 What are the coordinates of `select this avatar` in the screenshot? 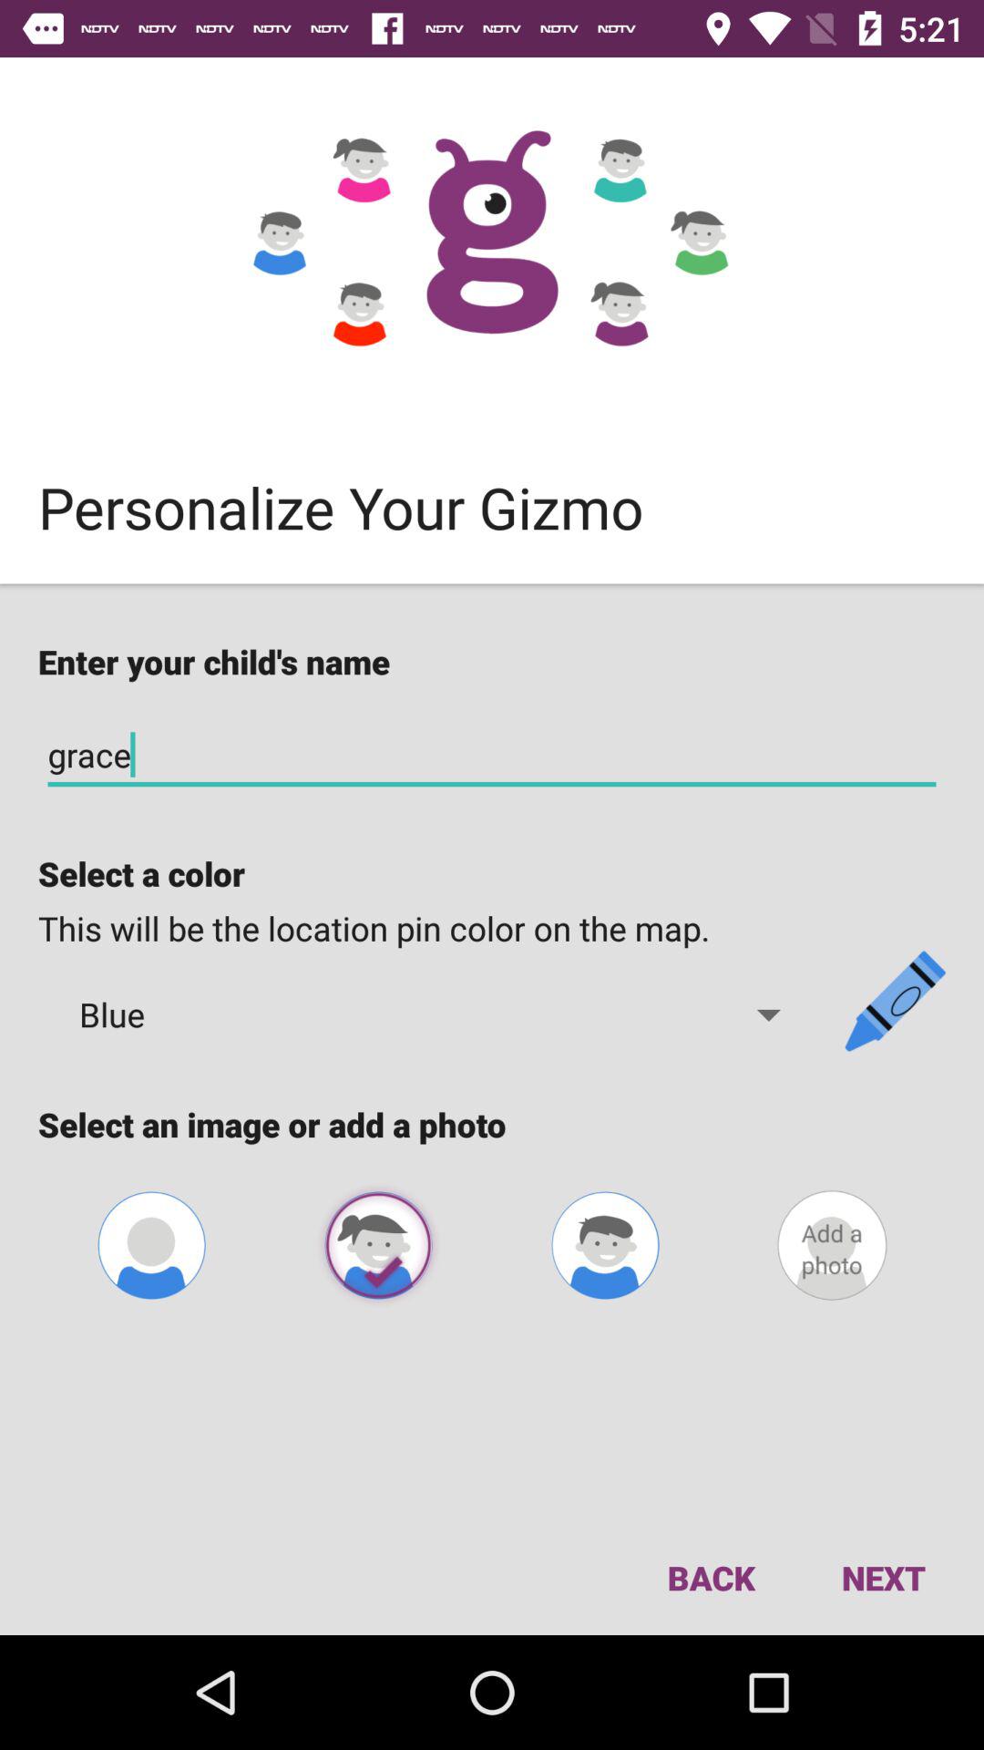 It's located at (378, 1245).